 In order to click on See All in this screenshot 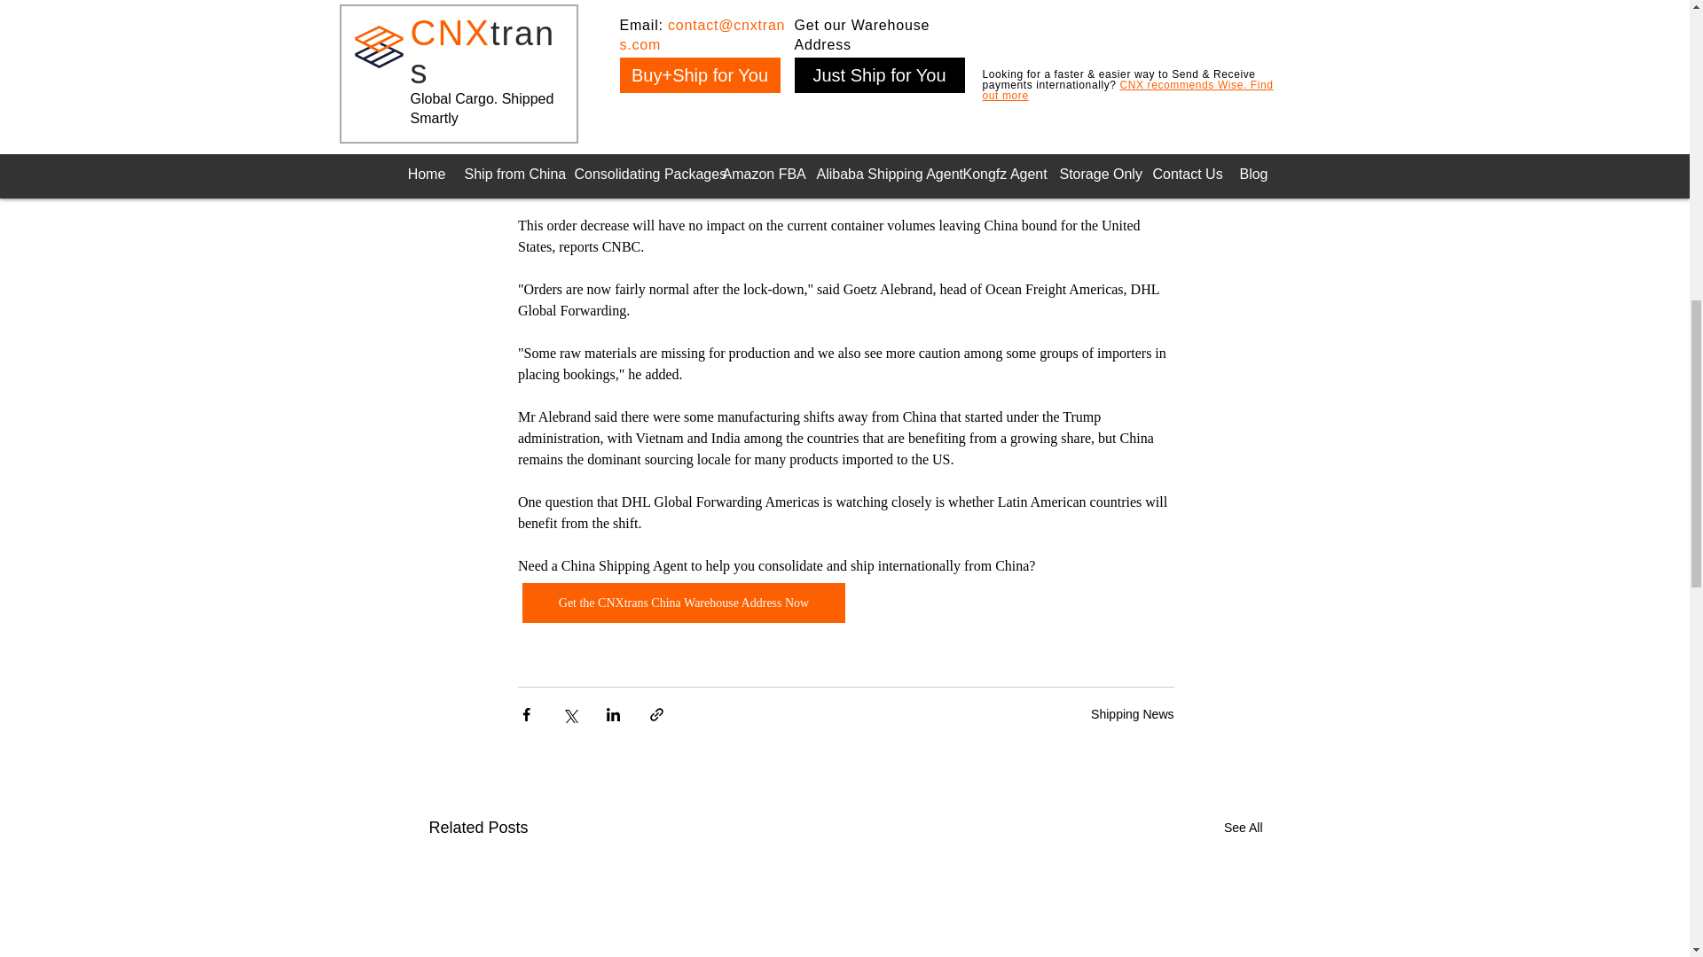, I will do `click(1244, 828)`.